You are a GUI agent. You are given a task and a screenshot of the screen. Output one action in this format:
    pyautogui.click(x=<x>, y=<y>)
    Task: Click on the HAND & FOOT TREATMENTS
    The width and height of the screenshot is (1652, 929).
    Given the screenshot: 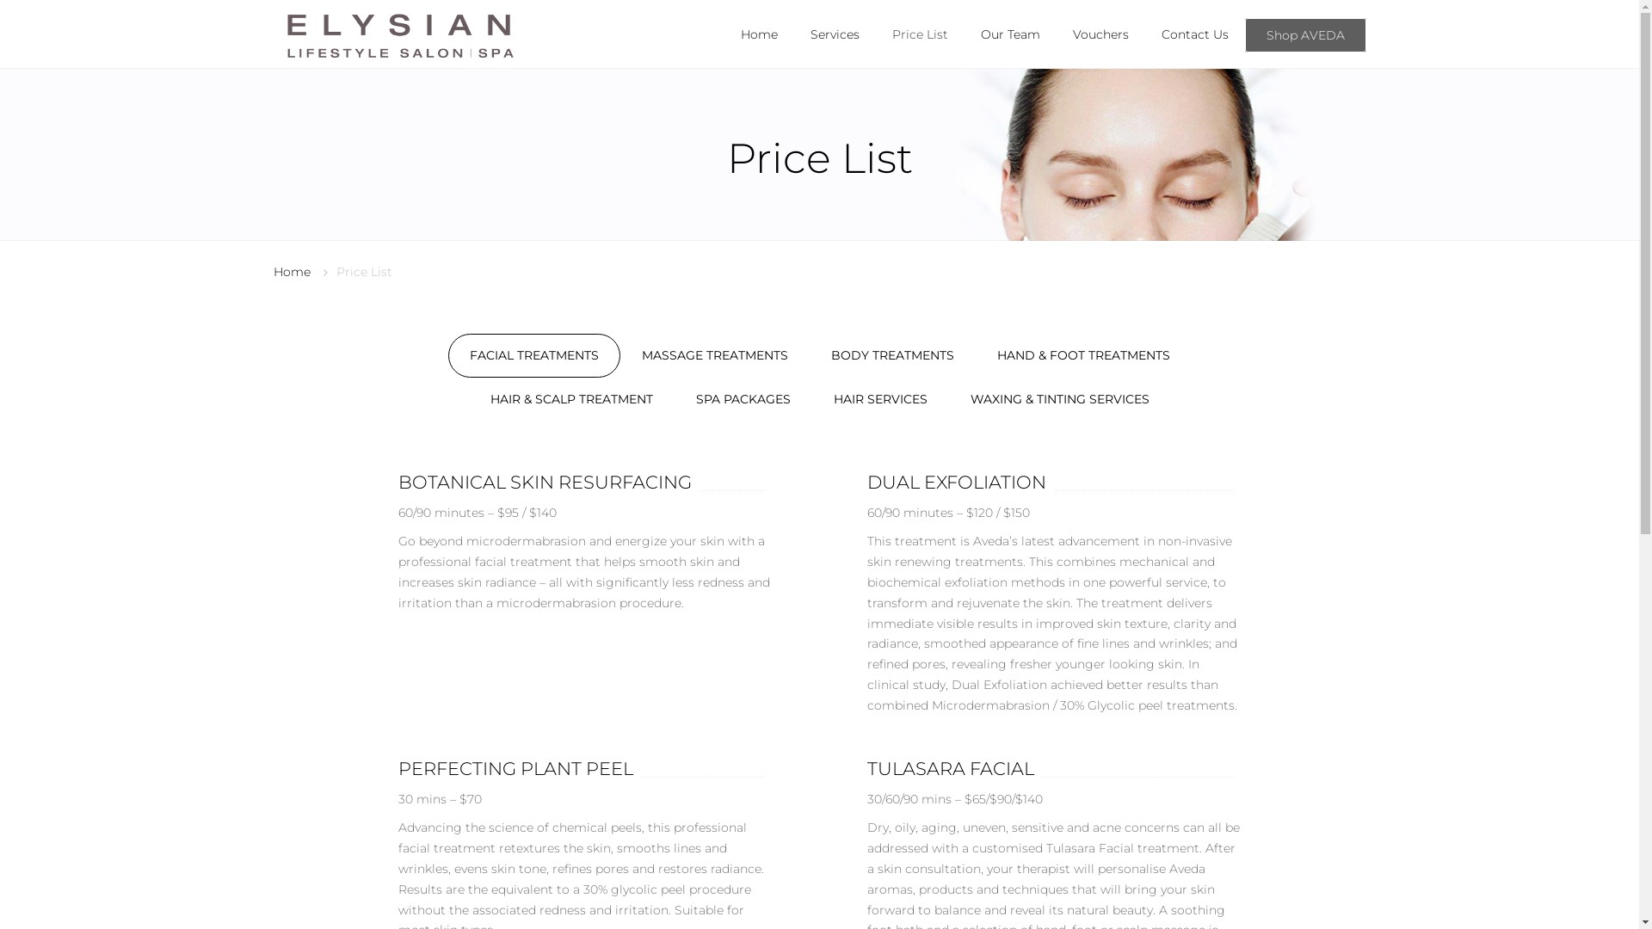 What is the action you would take?
    pyautogui.click(x=1084, y=356)
    